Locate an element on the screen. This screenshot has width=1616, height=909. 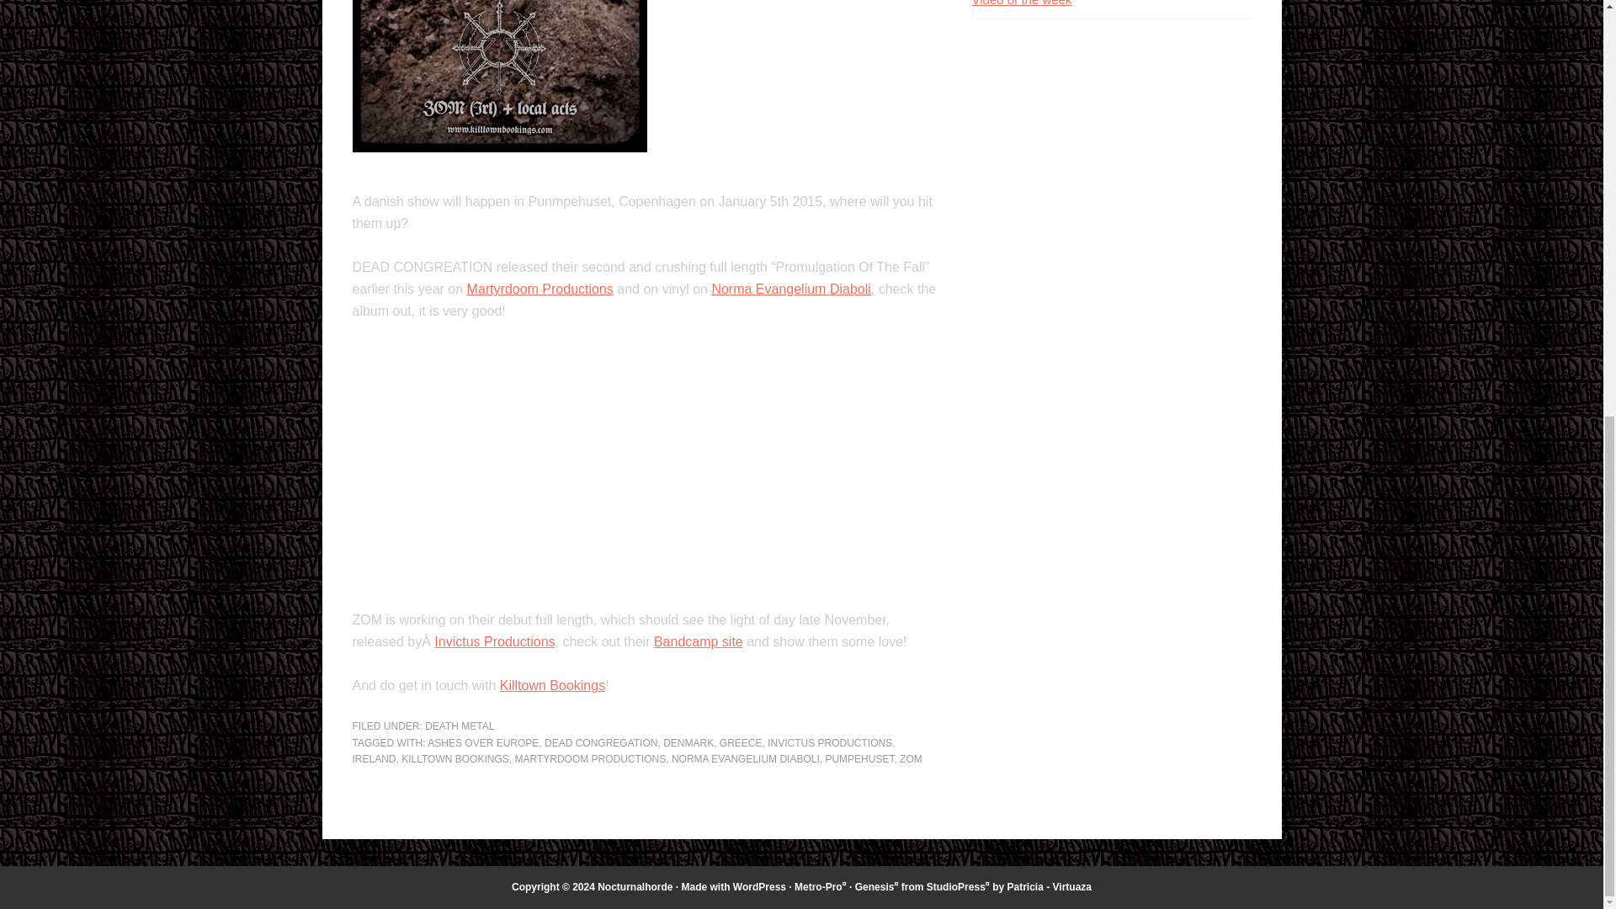
GREECE is located at coordinates (741, 742).